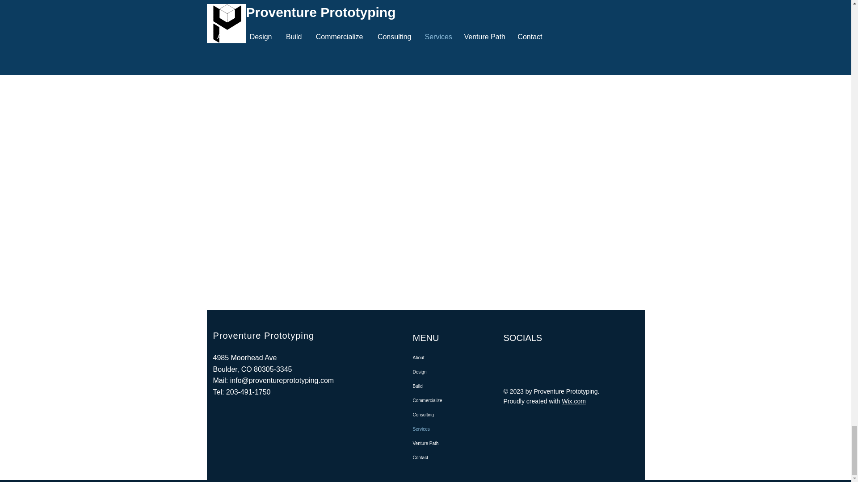  What do you see at coordinates (454, 386) in the screenshot?
I see `Build` at bounding box center [454, 386].